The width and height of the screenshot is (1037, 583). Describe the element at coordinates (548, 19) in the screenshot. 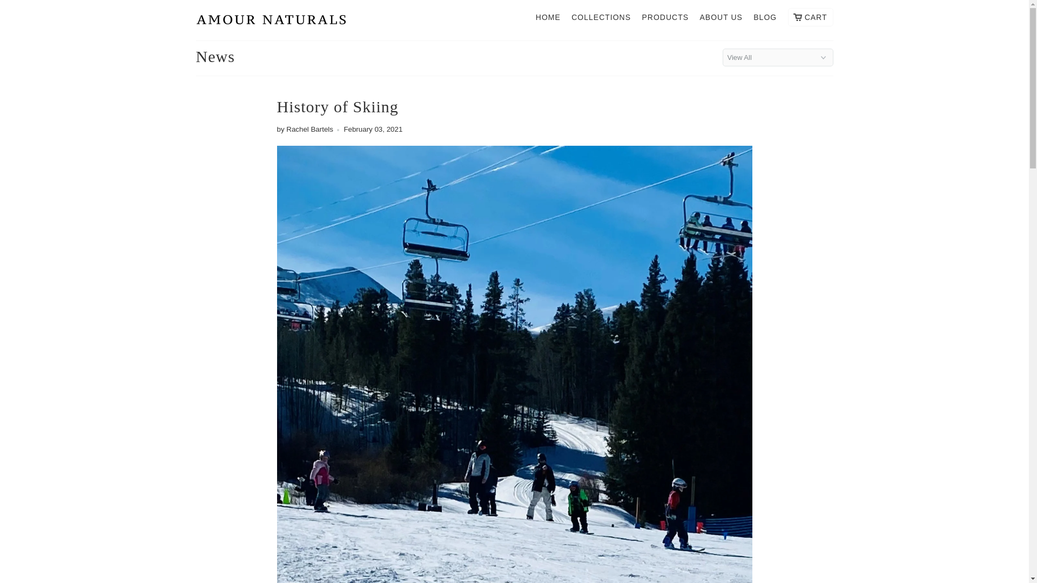

I see `HOME` at that location.